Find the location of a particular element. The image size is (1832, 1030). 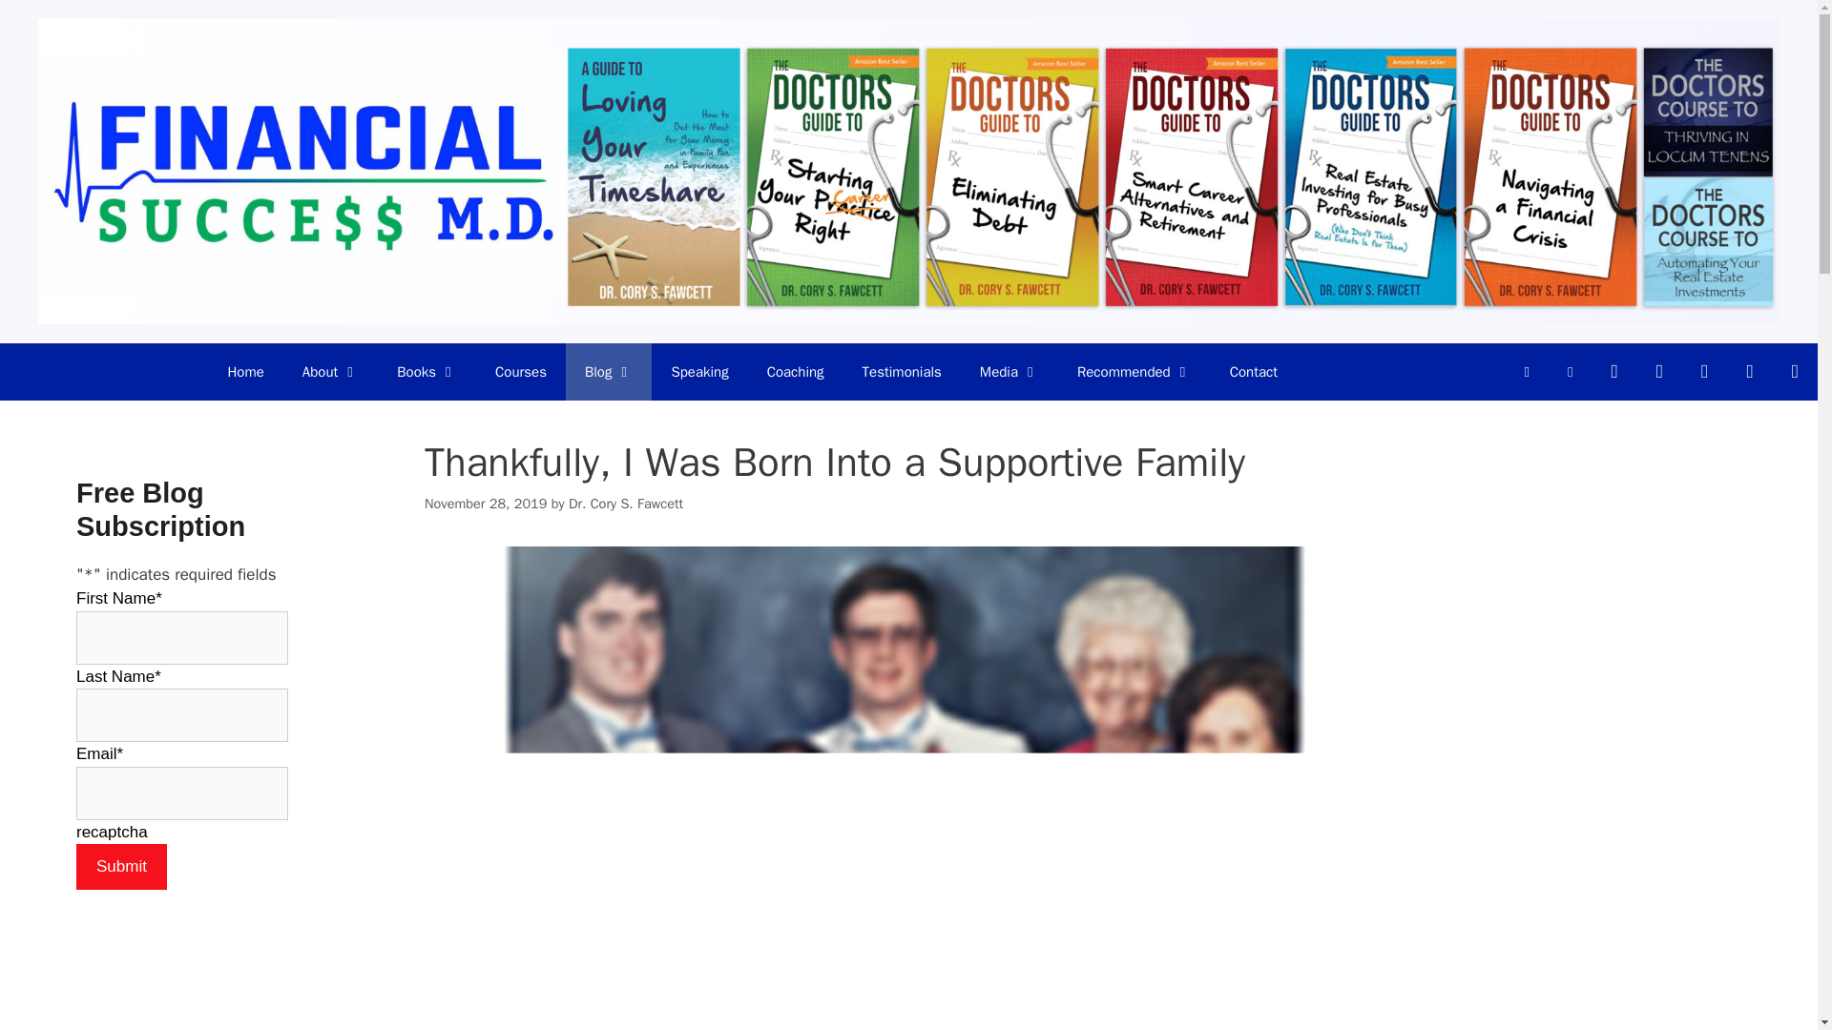

View all posts by Dr. Cory S. Fawcett is located at coordinates (626, 504).